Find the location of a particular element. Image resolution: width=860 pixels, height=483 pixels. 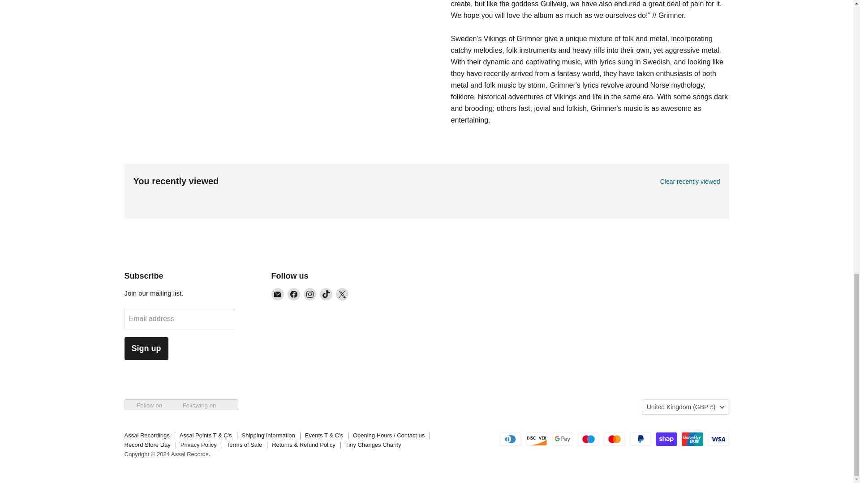

Instagram is located at coordinates (310, 294).